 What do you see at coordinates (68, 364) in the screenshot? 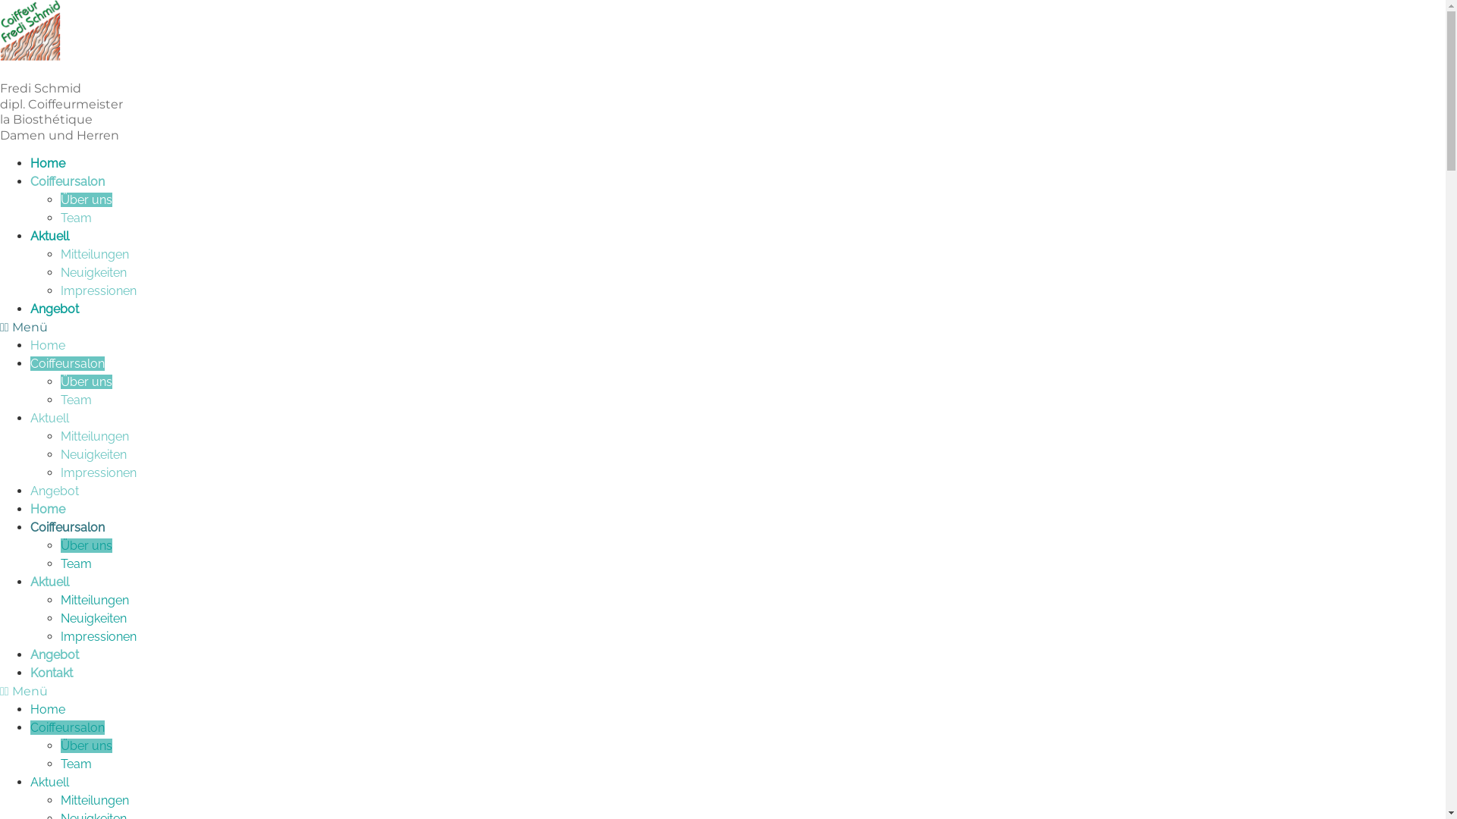
I see `Coiffeursalon` at bounding box center [68, 364].